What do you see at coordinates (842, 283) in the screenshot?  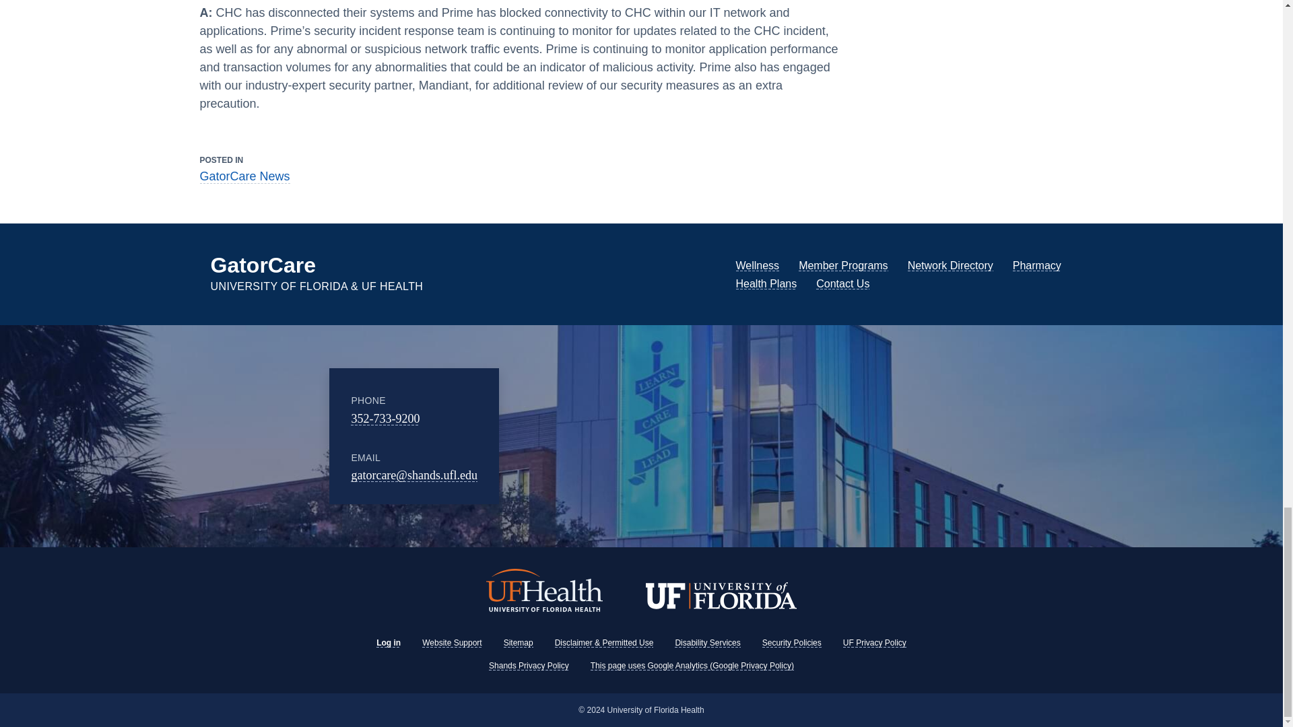 I see `Contact Us` at bounding box center [842, 283].